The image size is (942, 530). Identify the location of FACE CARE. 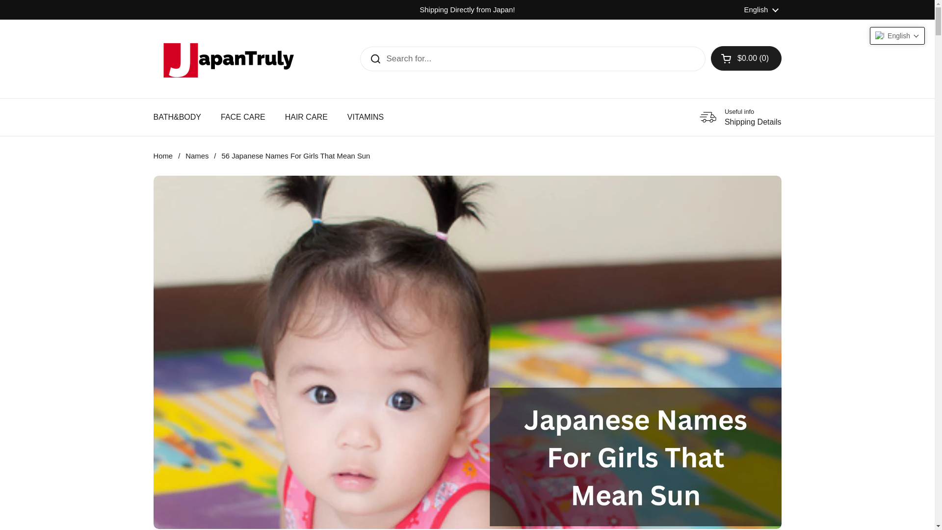
(243, 117).